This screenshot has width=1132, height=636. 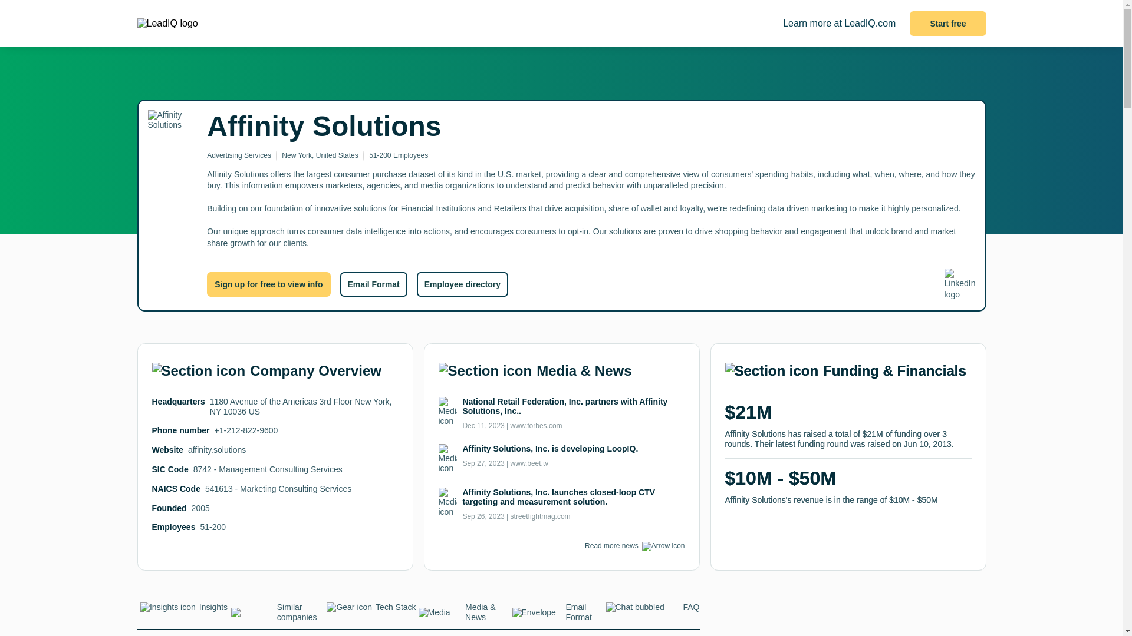 I want to click on FAQ, so click(x=652, y=610).